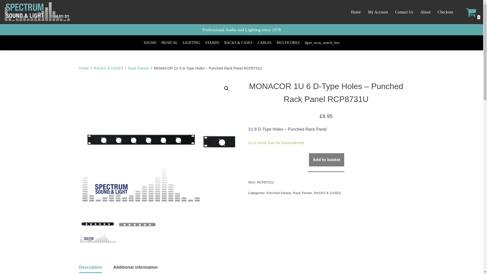 The width and height of the screenshot is (487, 274). I want to click on LIGHTING, so click(192, 43).